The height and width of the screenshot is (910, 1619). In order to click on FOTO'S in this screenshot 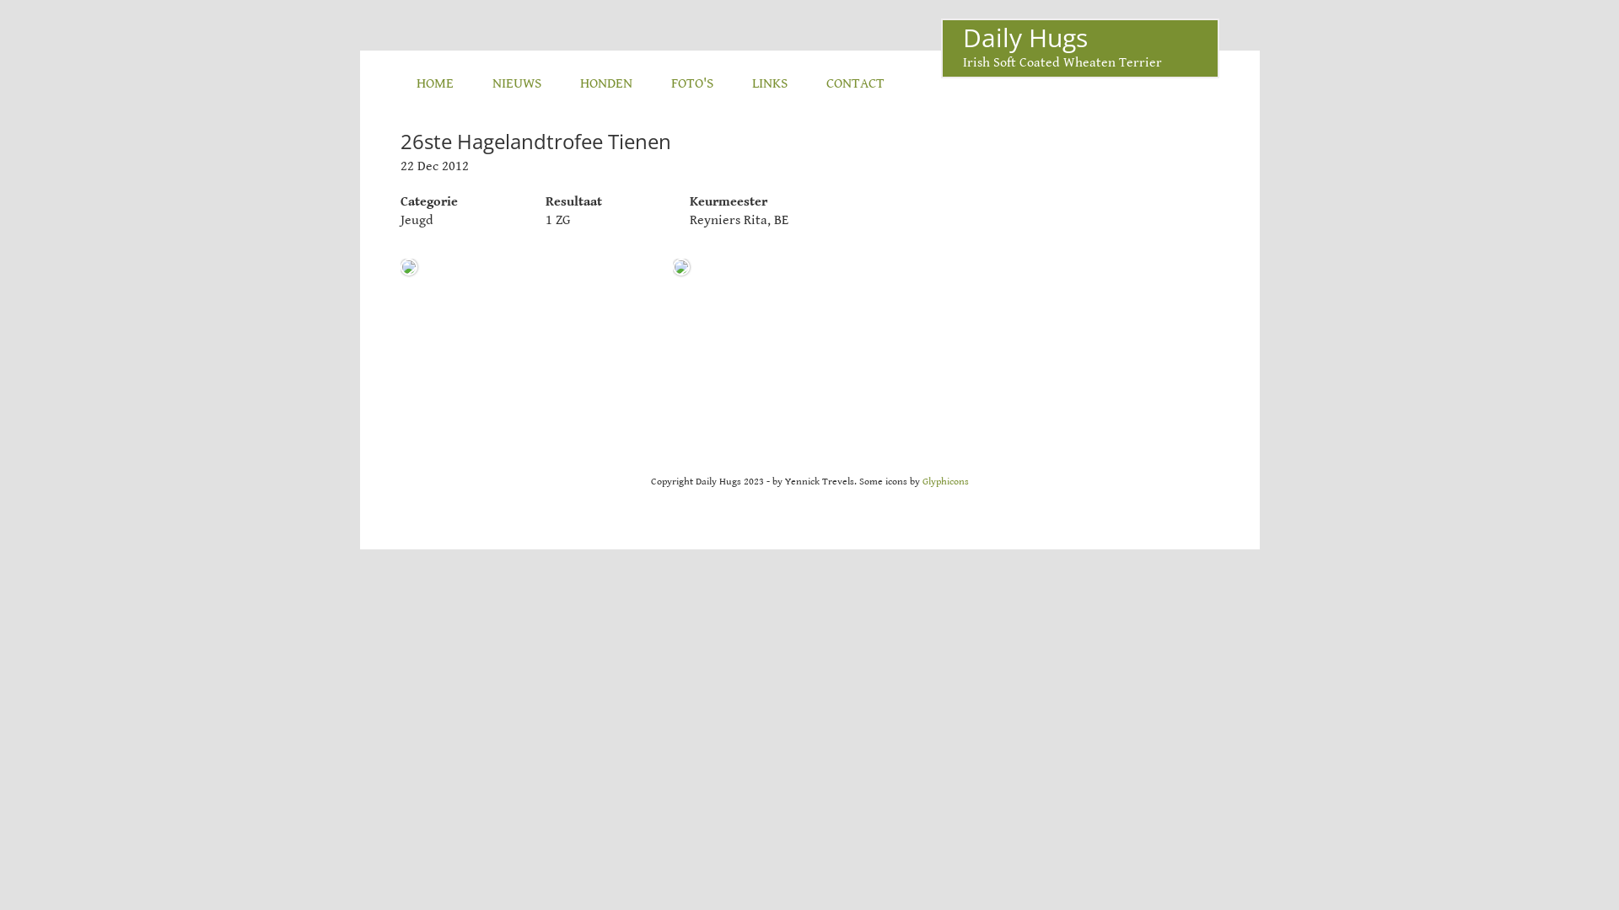, I will do `click(691, 83)`.